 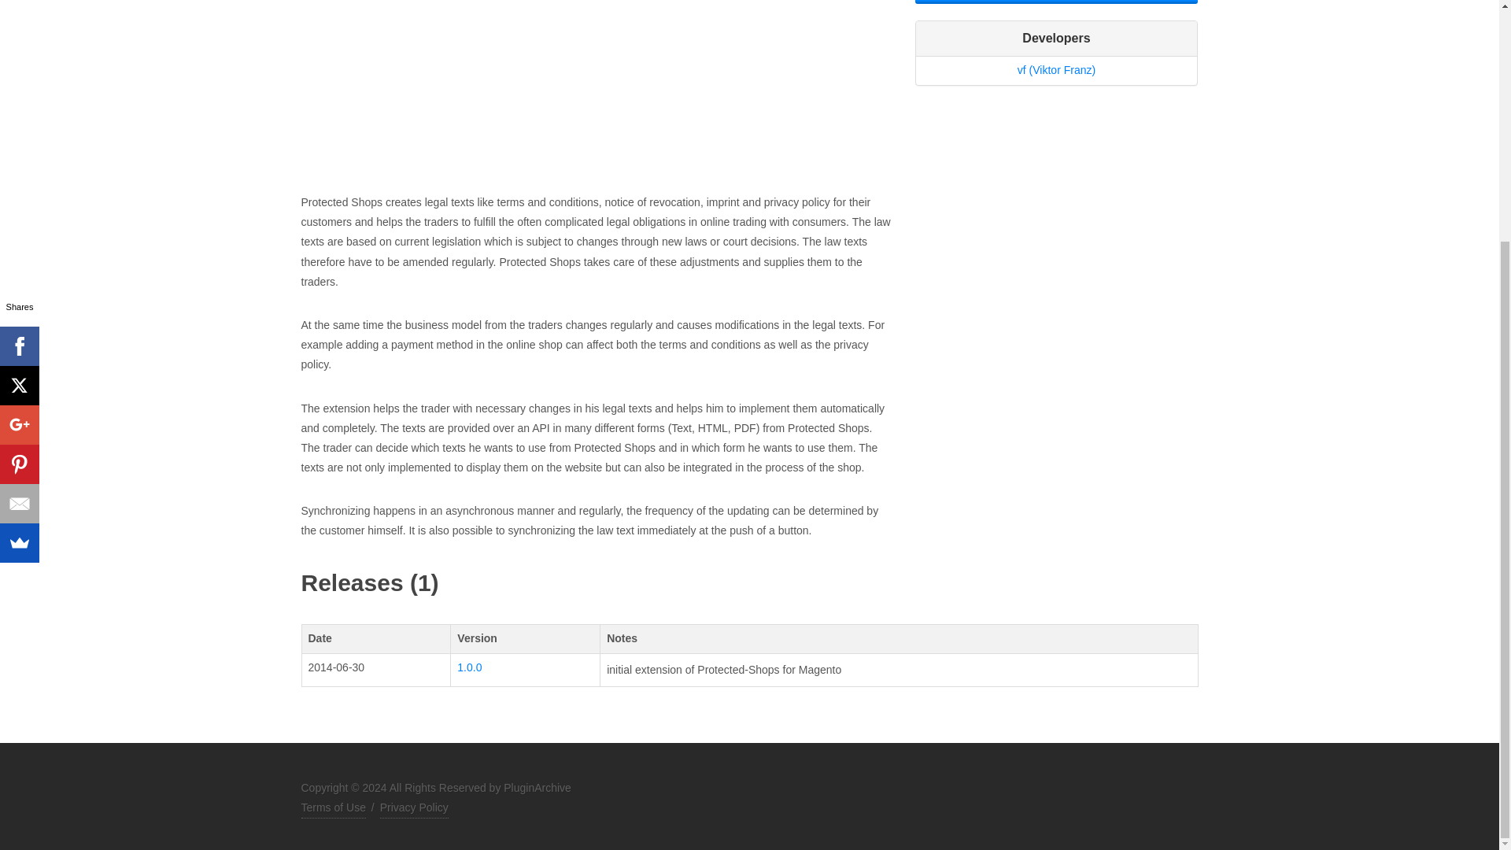 I want to click on DOWNLOAD LATEST - 1.0.0, so click(x=1056, y=2).